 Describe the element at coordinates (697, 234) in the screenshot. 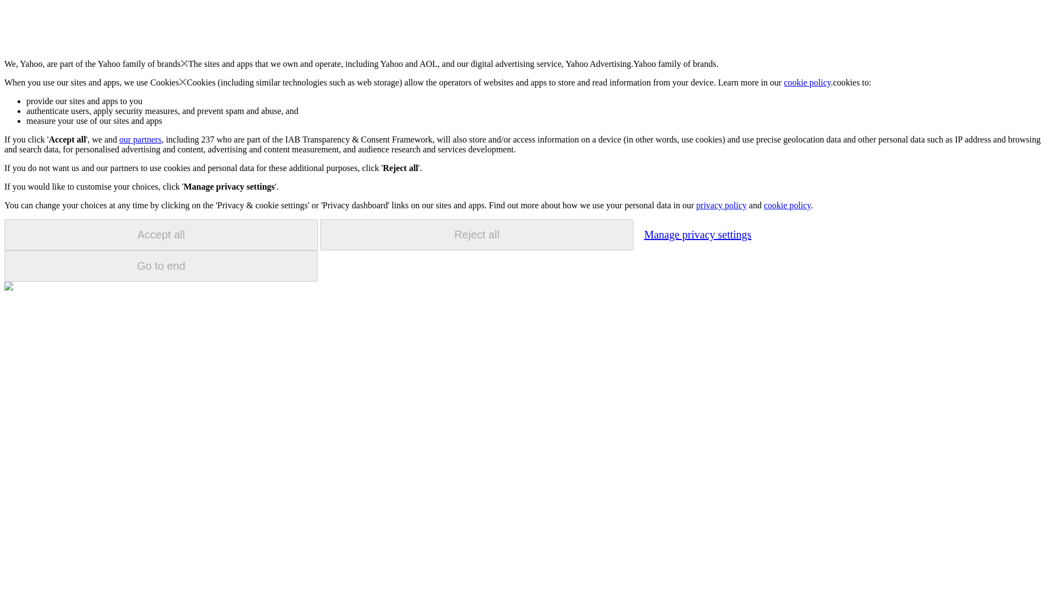

I see `Manage privacy settings` at that location.